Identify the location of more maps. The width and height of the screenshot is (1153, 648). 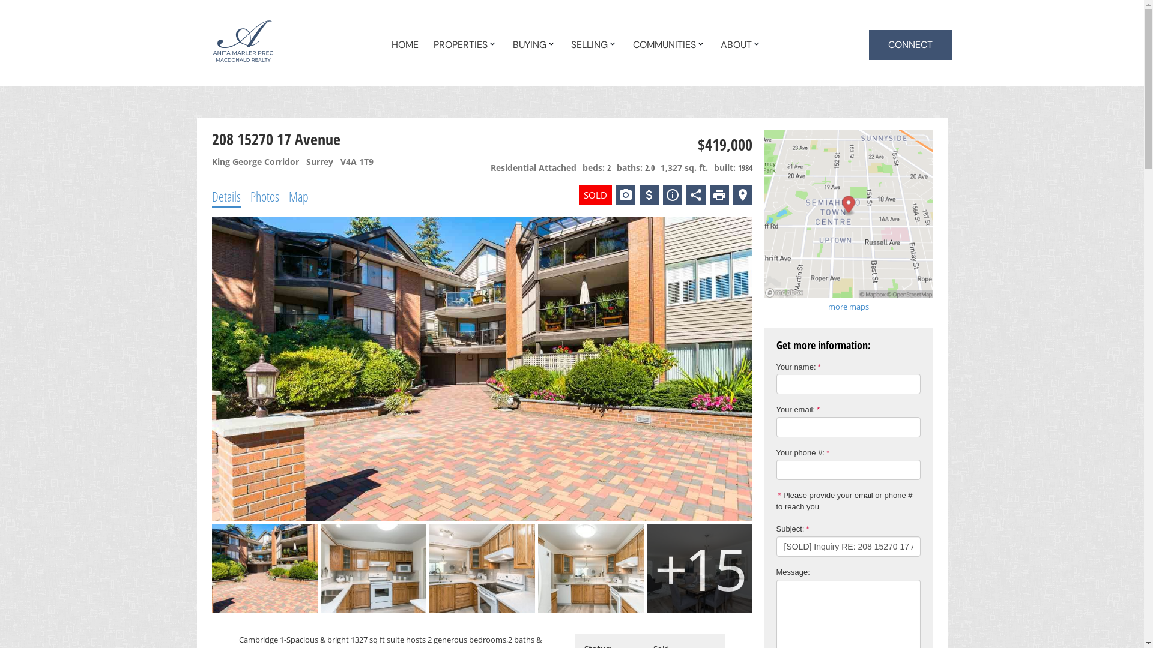
(848, 307).